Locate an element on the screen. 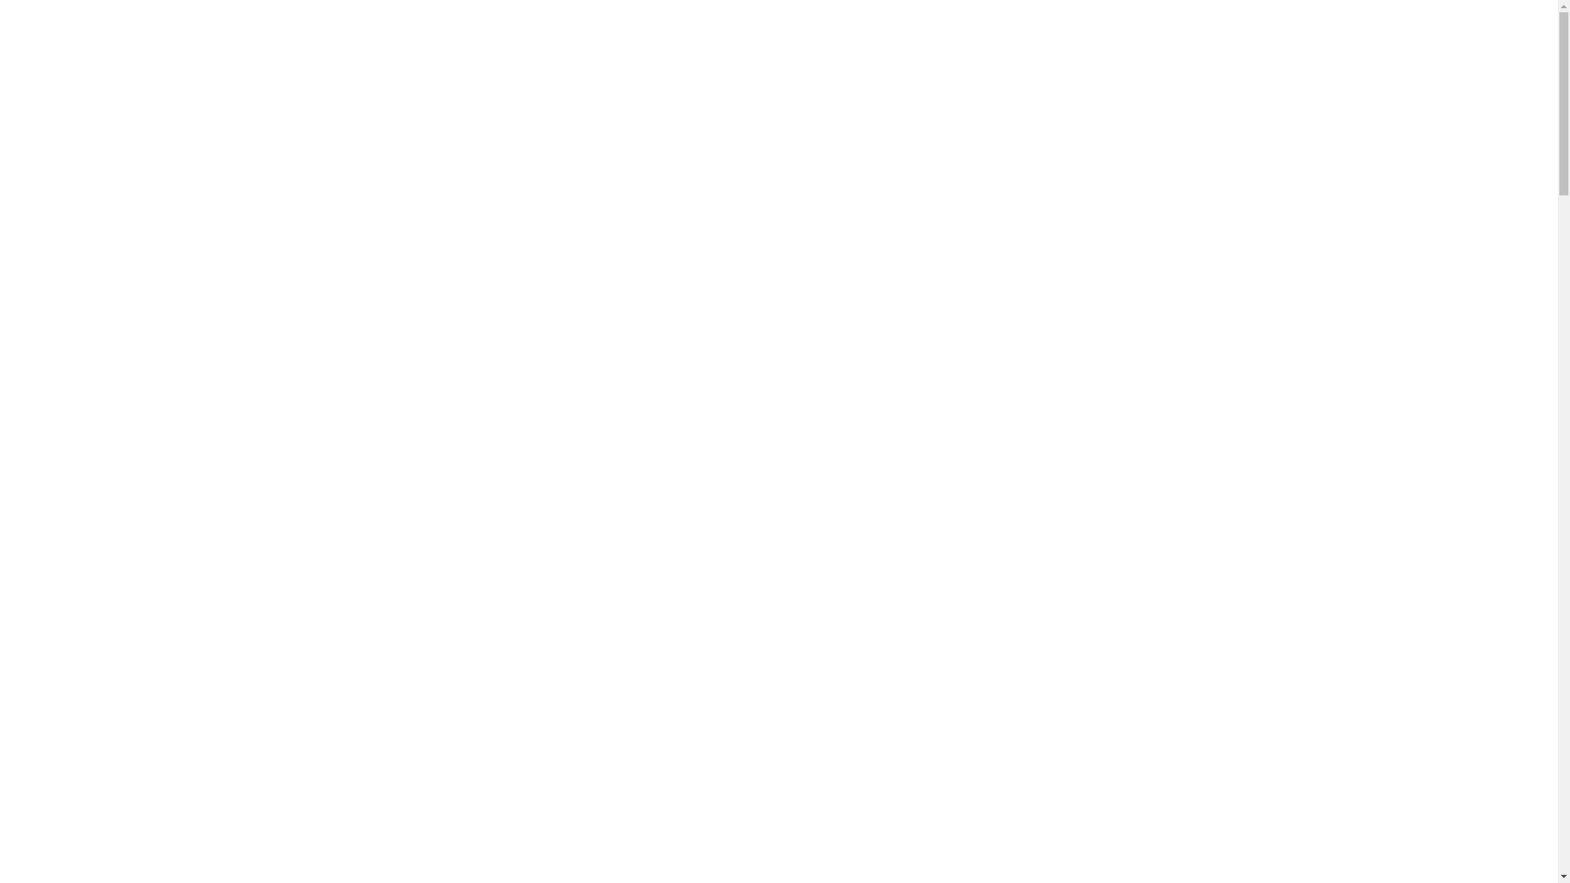  Insights is located at coordinates (94, 468).